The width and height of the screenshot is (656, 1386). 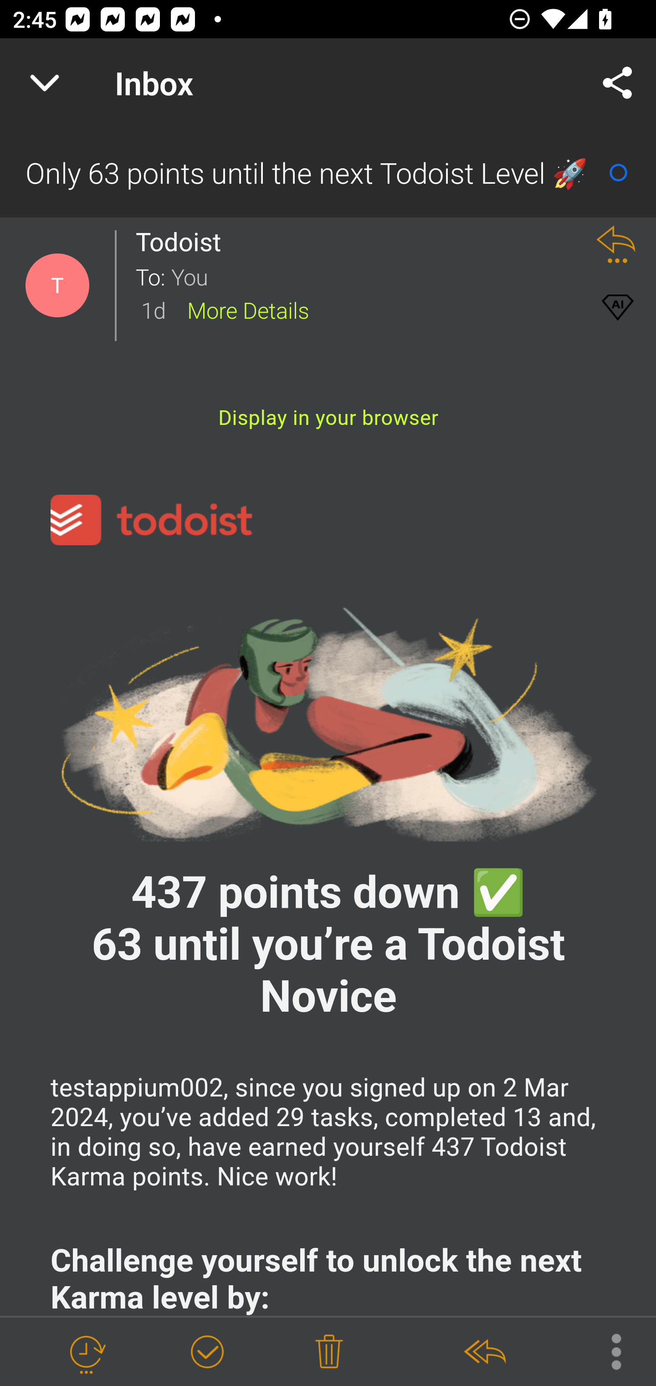 I want to click on Display in your browser, so click(x=328, y=418).